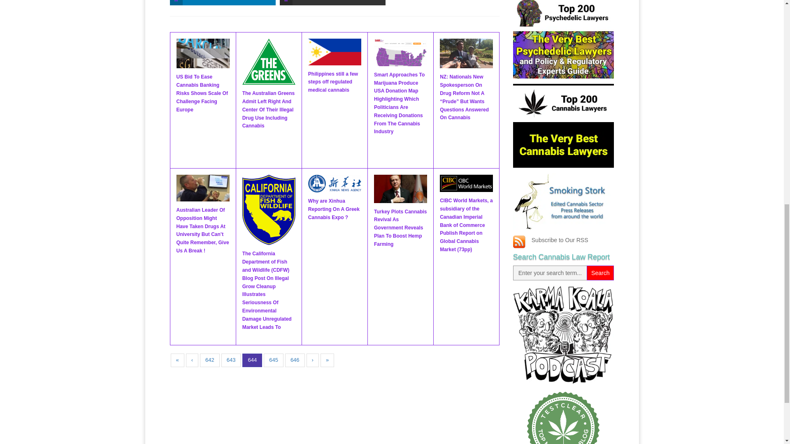  What do you see at coordinates (328, 360) in the screenshot?
I see `Go to last page` at bounding box center [328, 360].